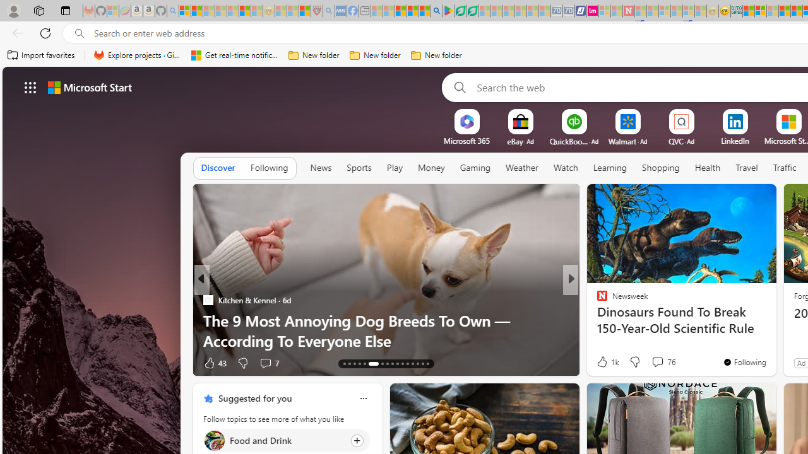 The image size is (808, 454). Describe the element at coordinates (596, 300) in the screenshot. I see `Body Network` at that location.